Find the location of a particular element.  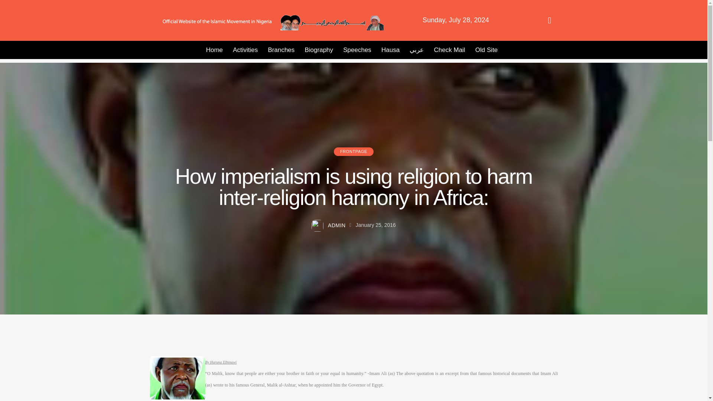

Check Mail is located at coordinates (449, 50).